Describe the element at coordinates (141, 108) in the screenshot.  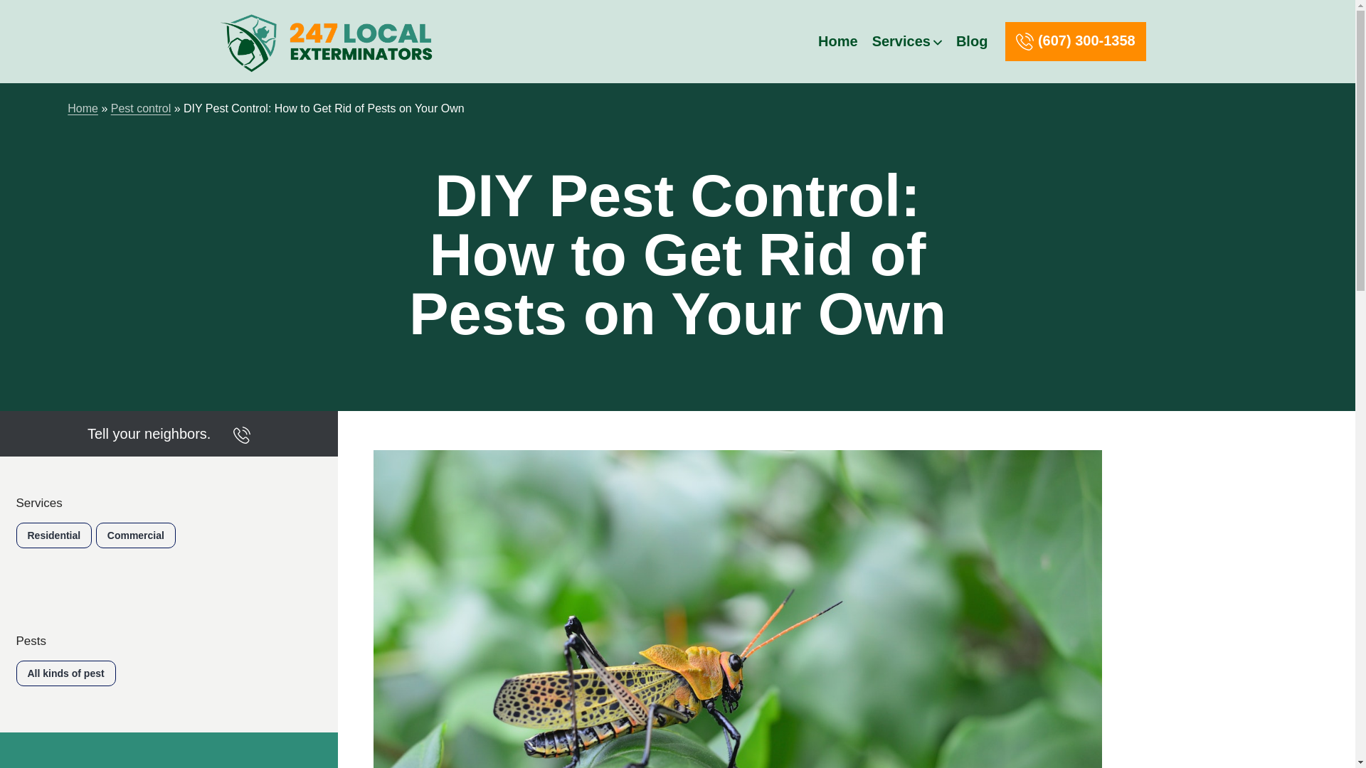
I see `Pest control` at that location.